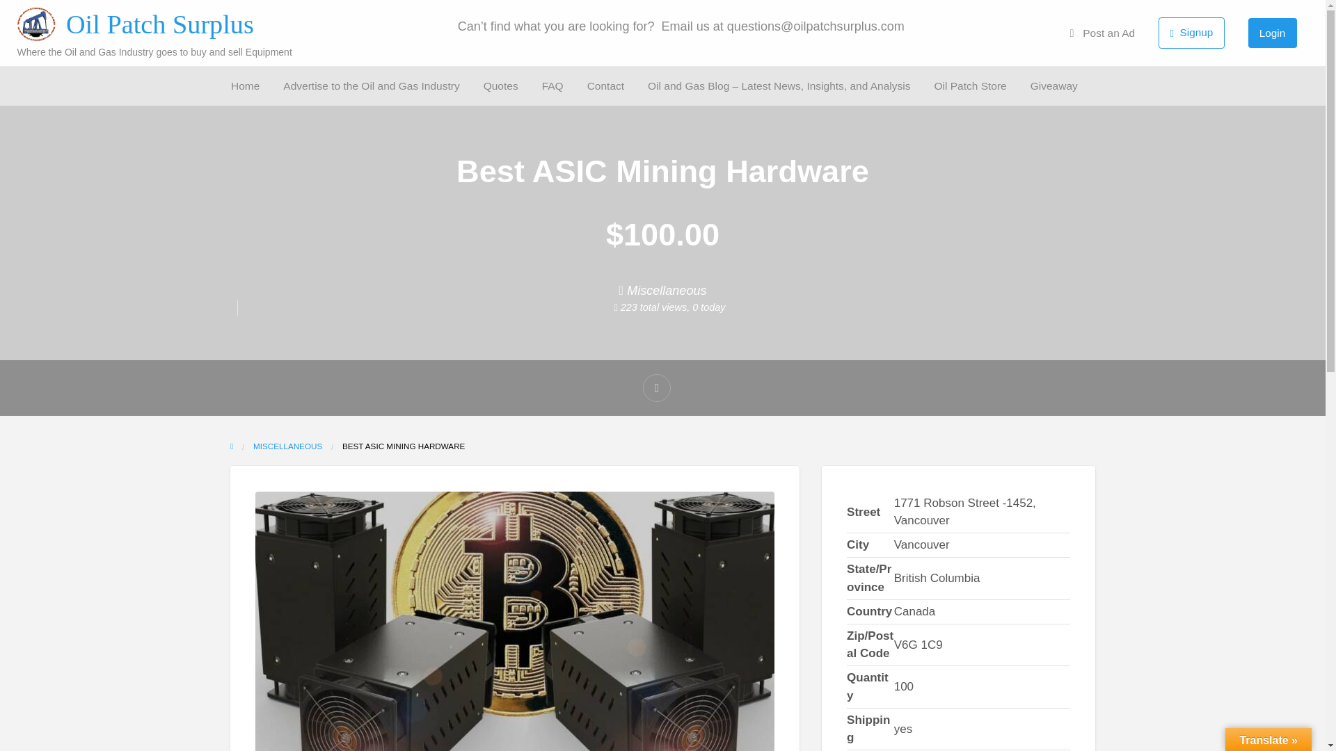 Image resolution: width=1336 pixels, height=751 pixels. What do you see at coordinates (1273, 33) in the screenshot?
I see `Login` at bounding box center [1273, 33].